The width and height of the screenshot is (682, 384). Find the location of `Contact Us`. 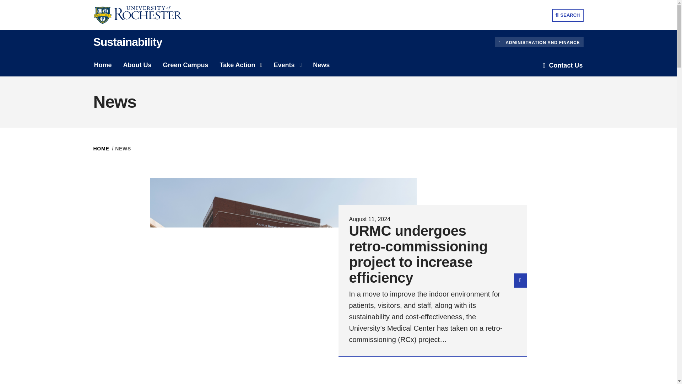

Contact Us is located at coordinates (563, 65).